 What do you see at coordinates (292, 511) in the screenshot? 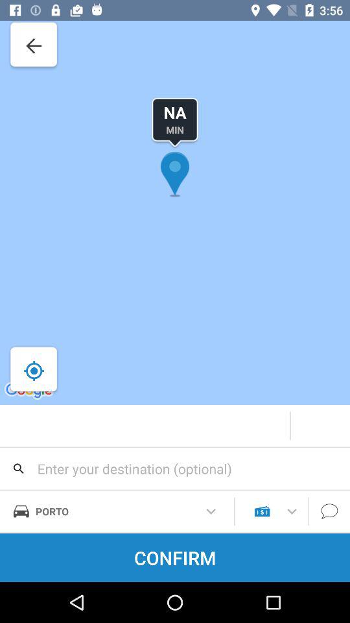
I see `select the arrow at left side of chat icon` at bounding box center [292, 511].